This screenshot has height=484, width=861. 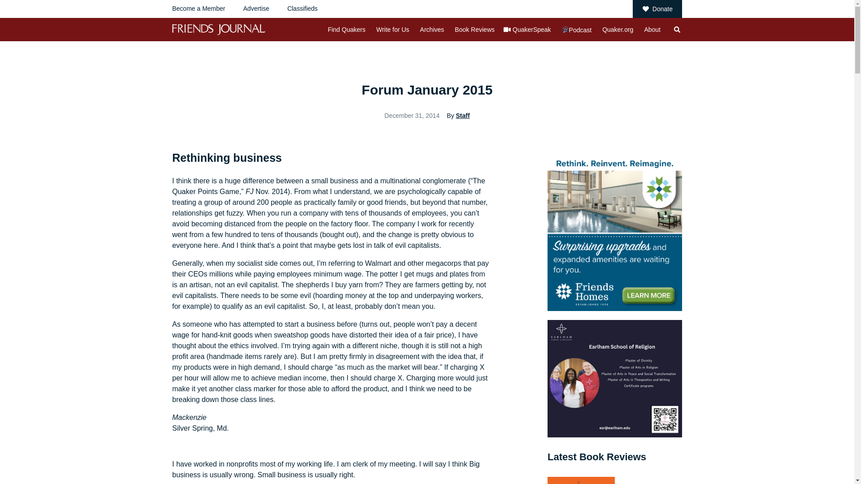 What do you see at coordinates (531, 30) in the screenshot?
I see `QuakerSpeak` at bounding box center [531, 30].